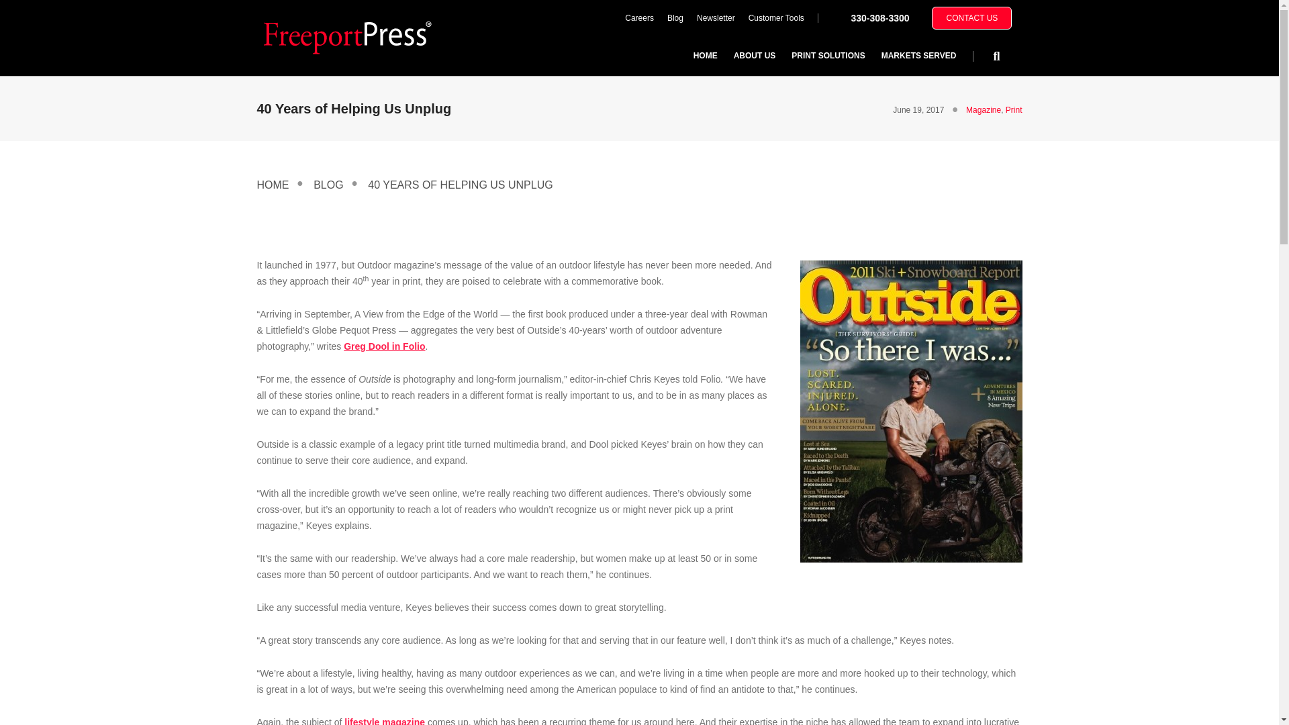 The image size is (1289, 725). I want to click on HOME, so click(705, 55).